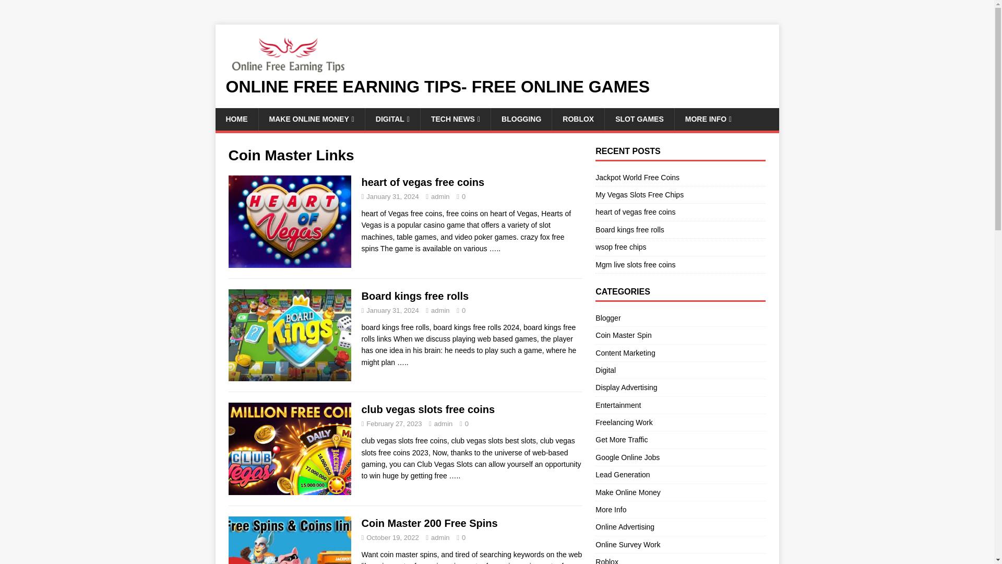 Image resolution: width=1002 pixels, height=564 pixels. I want to click on ONLINE FREE EARNING TIPS- FREE ONLINE GAMES, so click(497, 87).